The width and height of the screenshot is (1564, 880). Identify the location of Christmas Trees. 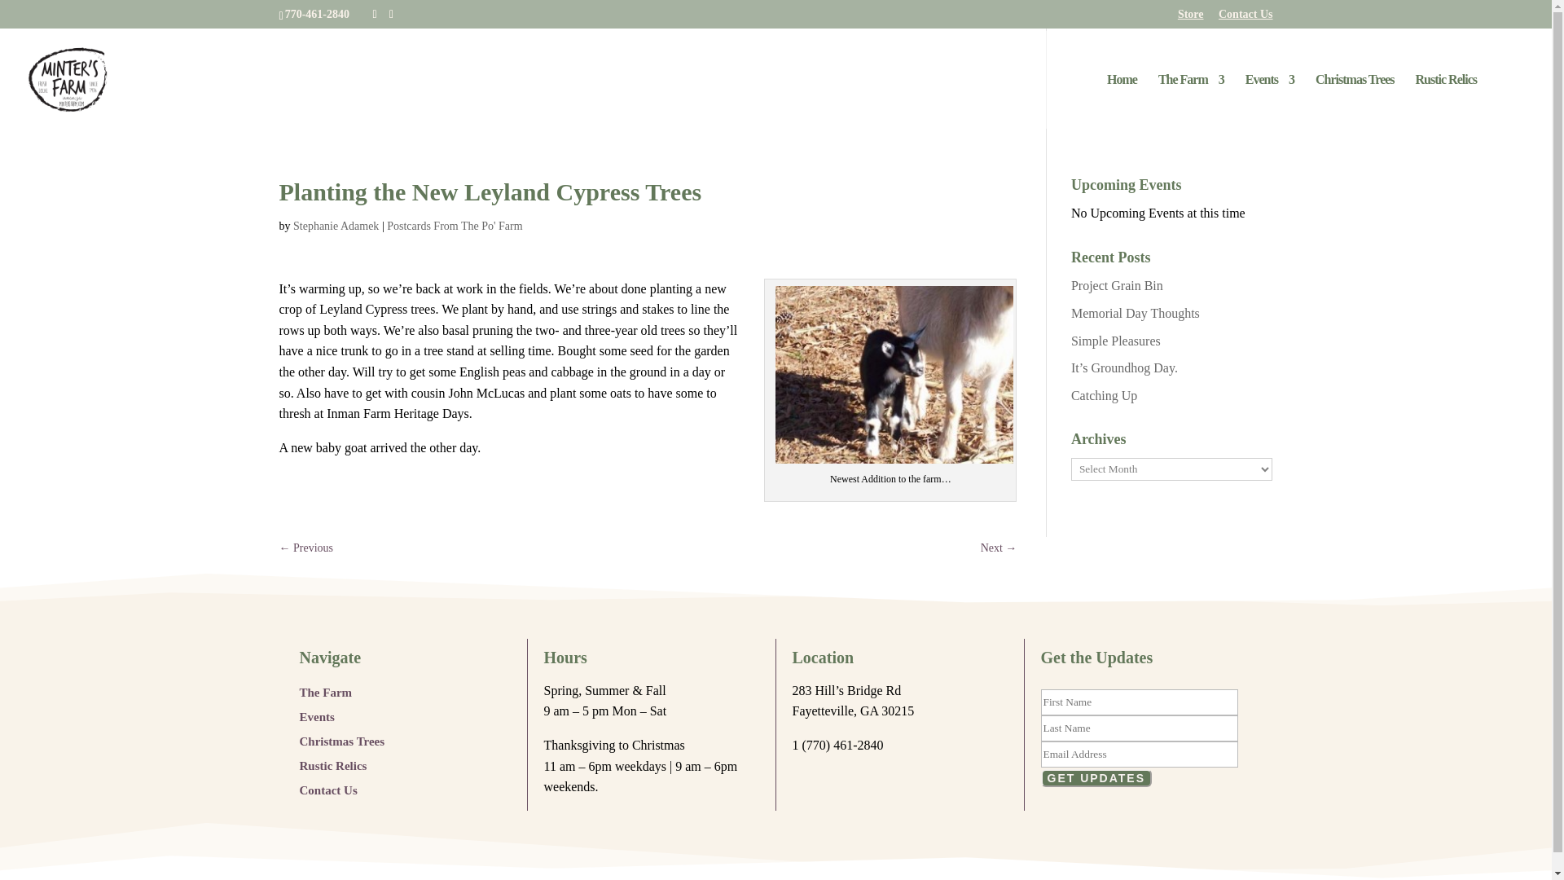
(1355, 101).